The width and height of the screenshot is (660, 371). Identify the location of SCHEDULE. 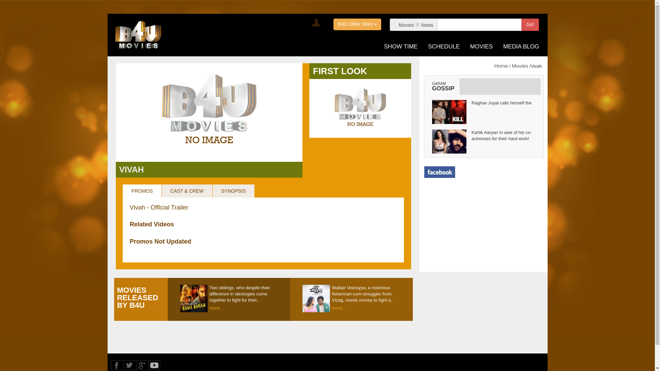
(444, 46).